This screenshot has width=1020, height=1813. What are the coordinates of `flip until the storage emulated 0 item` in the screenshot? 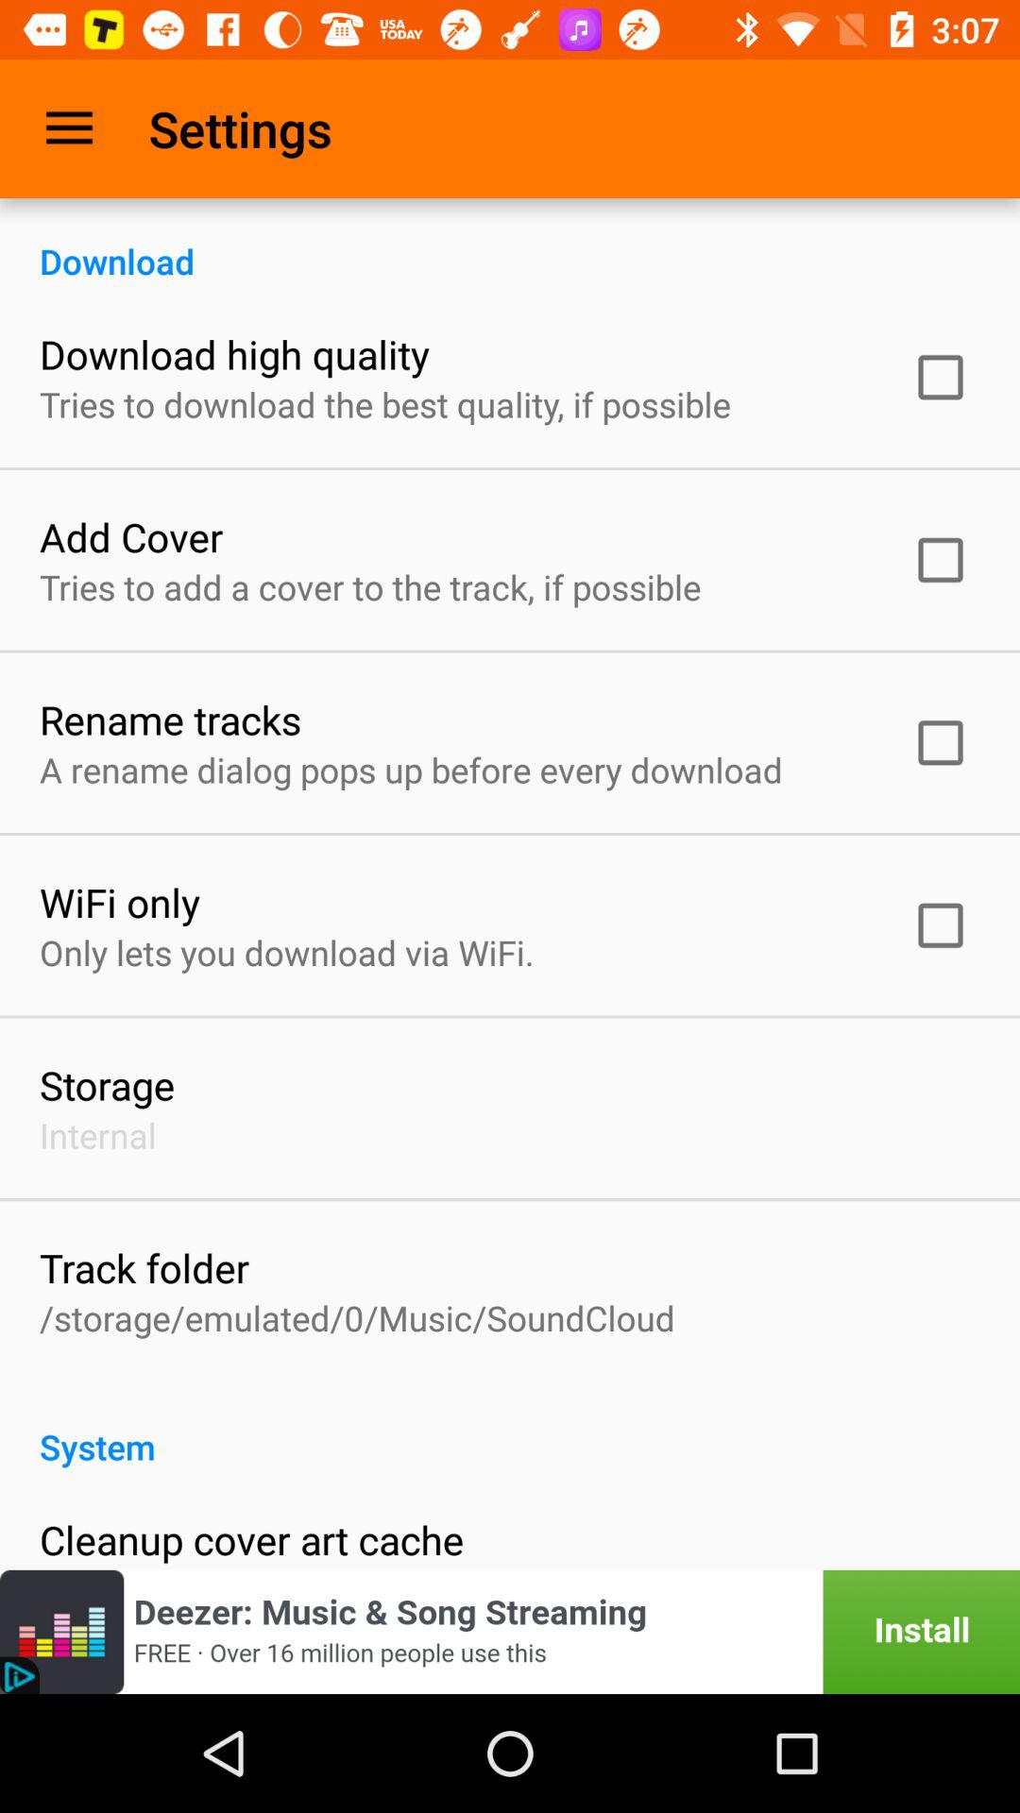 It's located at (357, 1318).